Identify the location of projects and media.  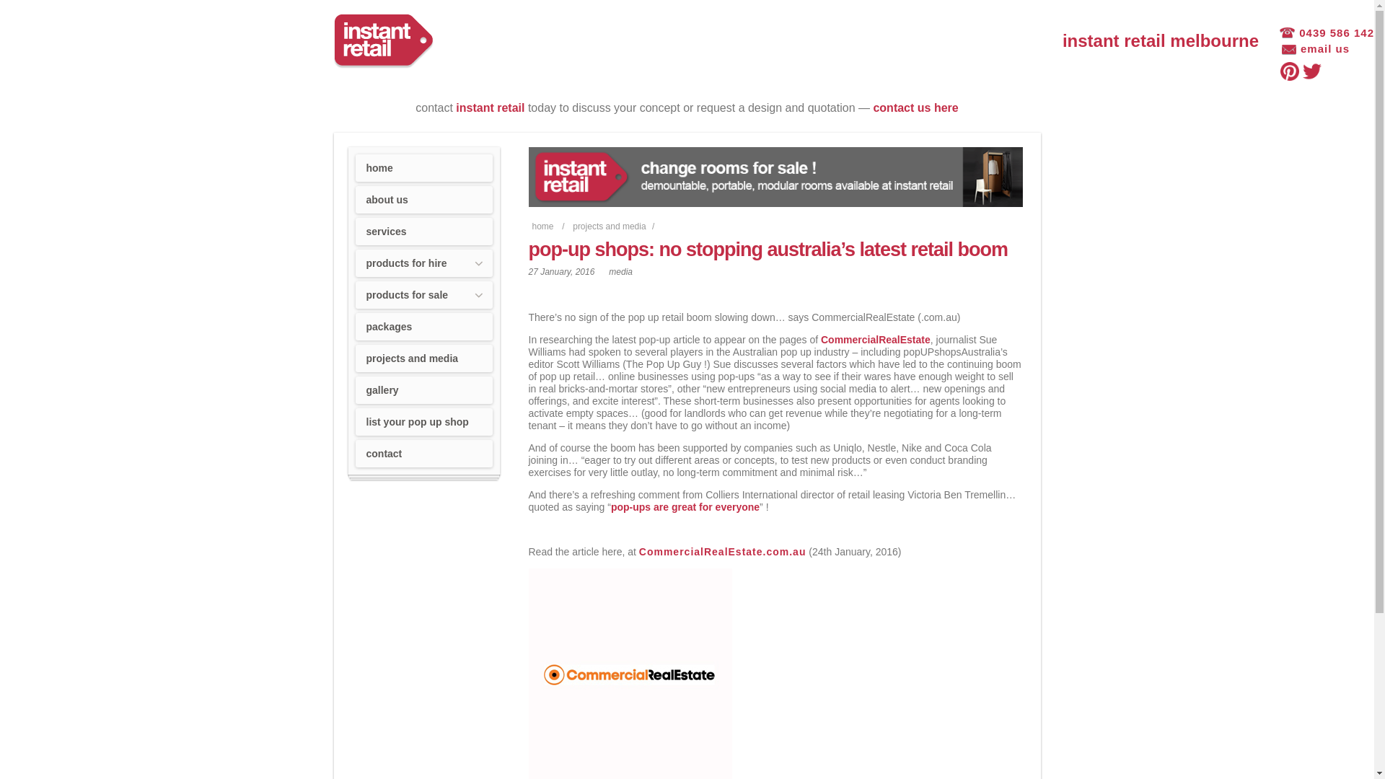
(609, 226).